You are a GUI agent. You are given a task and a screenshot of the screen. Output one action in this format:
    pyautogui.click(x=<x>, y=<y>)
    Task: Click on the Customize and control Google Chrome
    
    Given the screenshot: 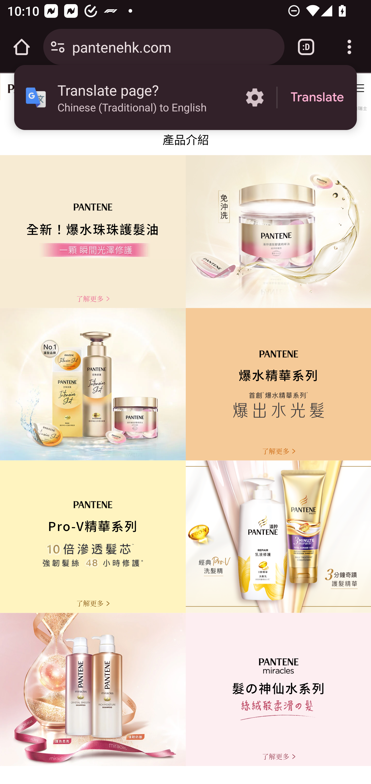 What is the action you would take?
    pyautogui.click(x=349, y=47)
    